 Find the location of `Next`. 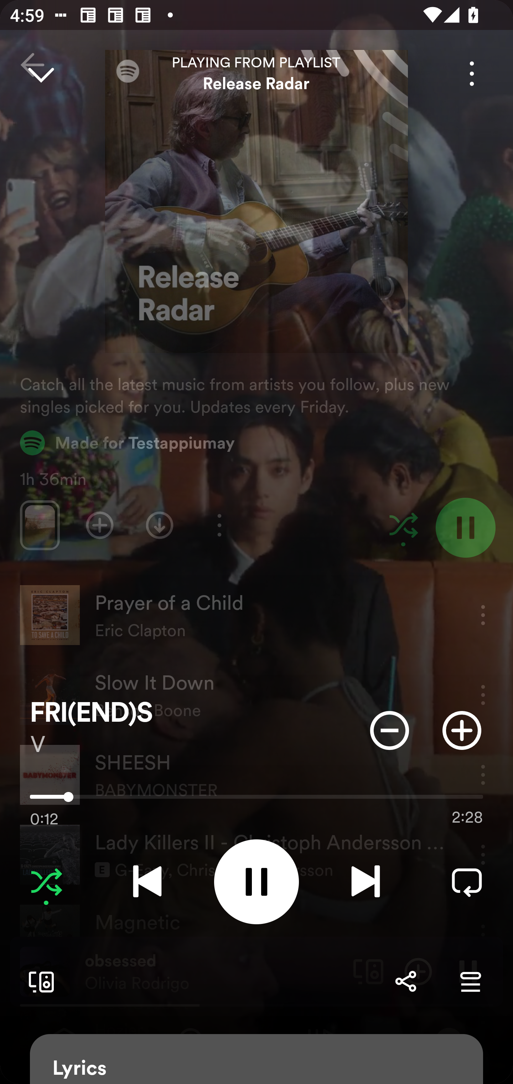

Next is located at coordinates (366, 881).